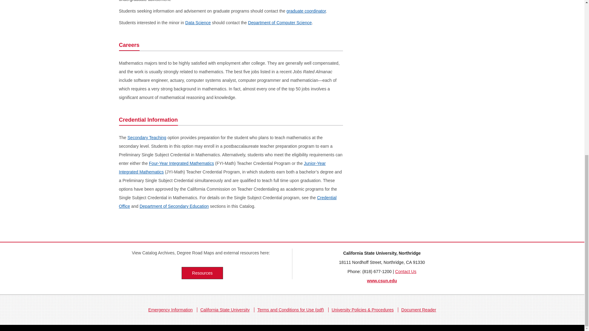 This screenshot has height=331, width=589. Describe the element at coordinates (174, 206) in the screenshot. I see `Department of Secondary Education` at that location.